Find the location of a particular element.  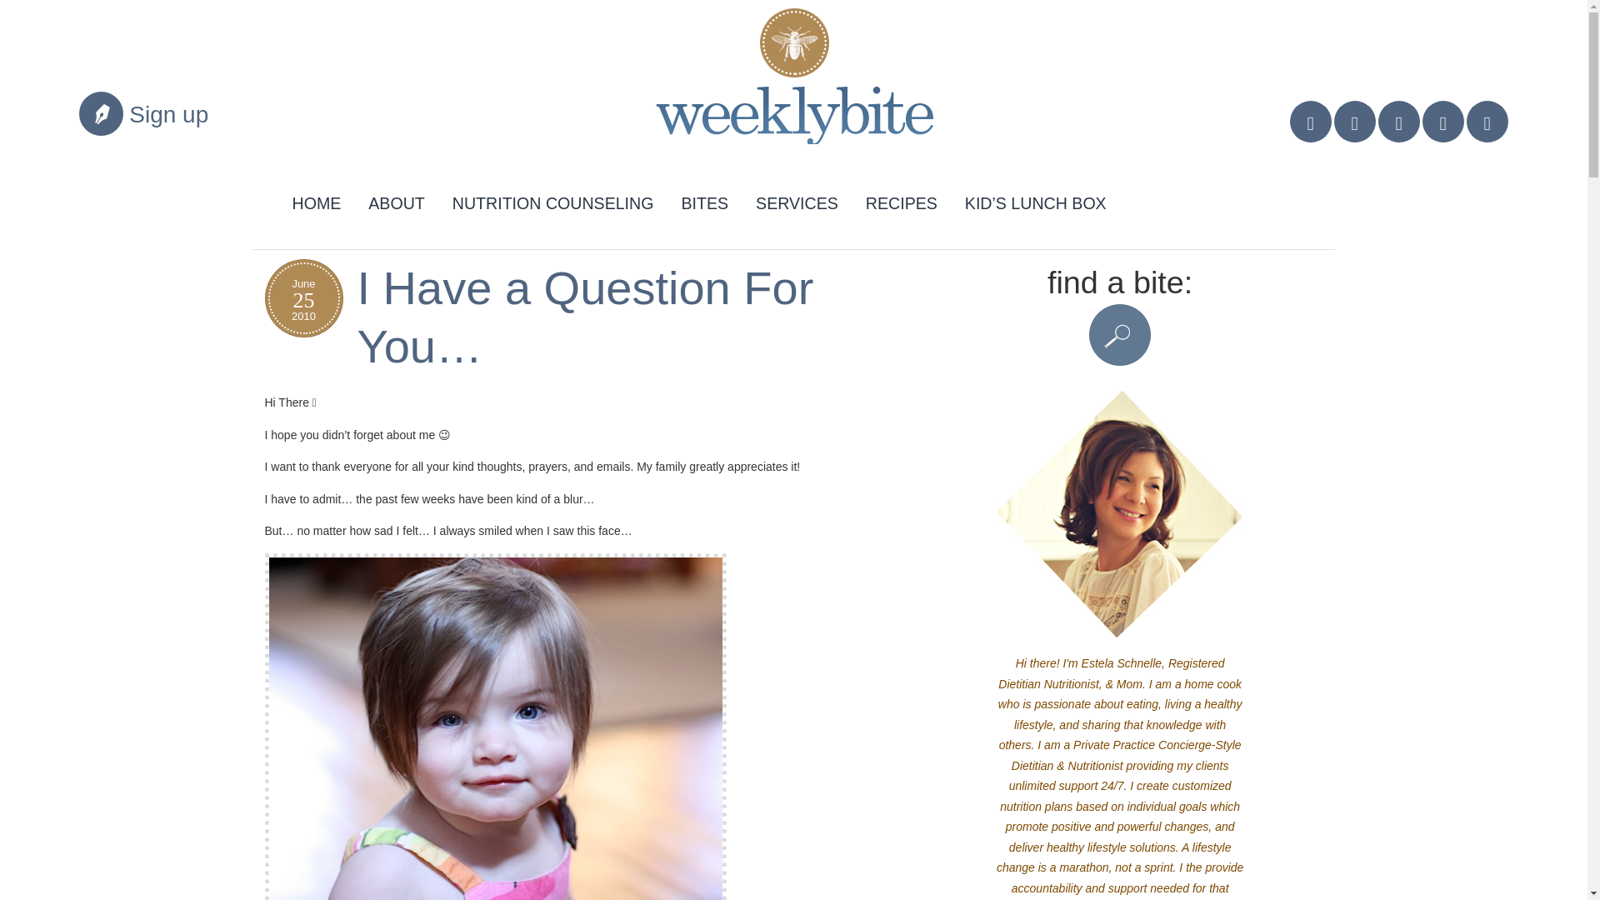

Sign up is located at coordinates (168, 115).